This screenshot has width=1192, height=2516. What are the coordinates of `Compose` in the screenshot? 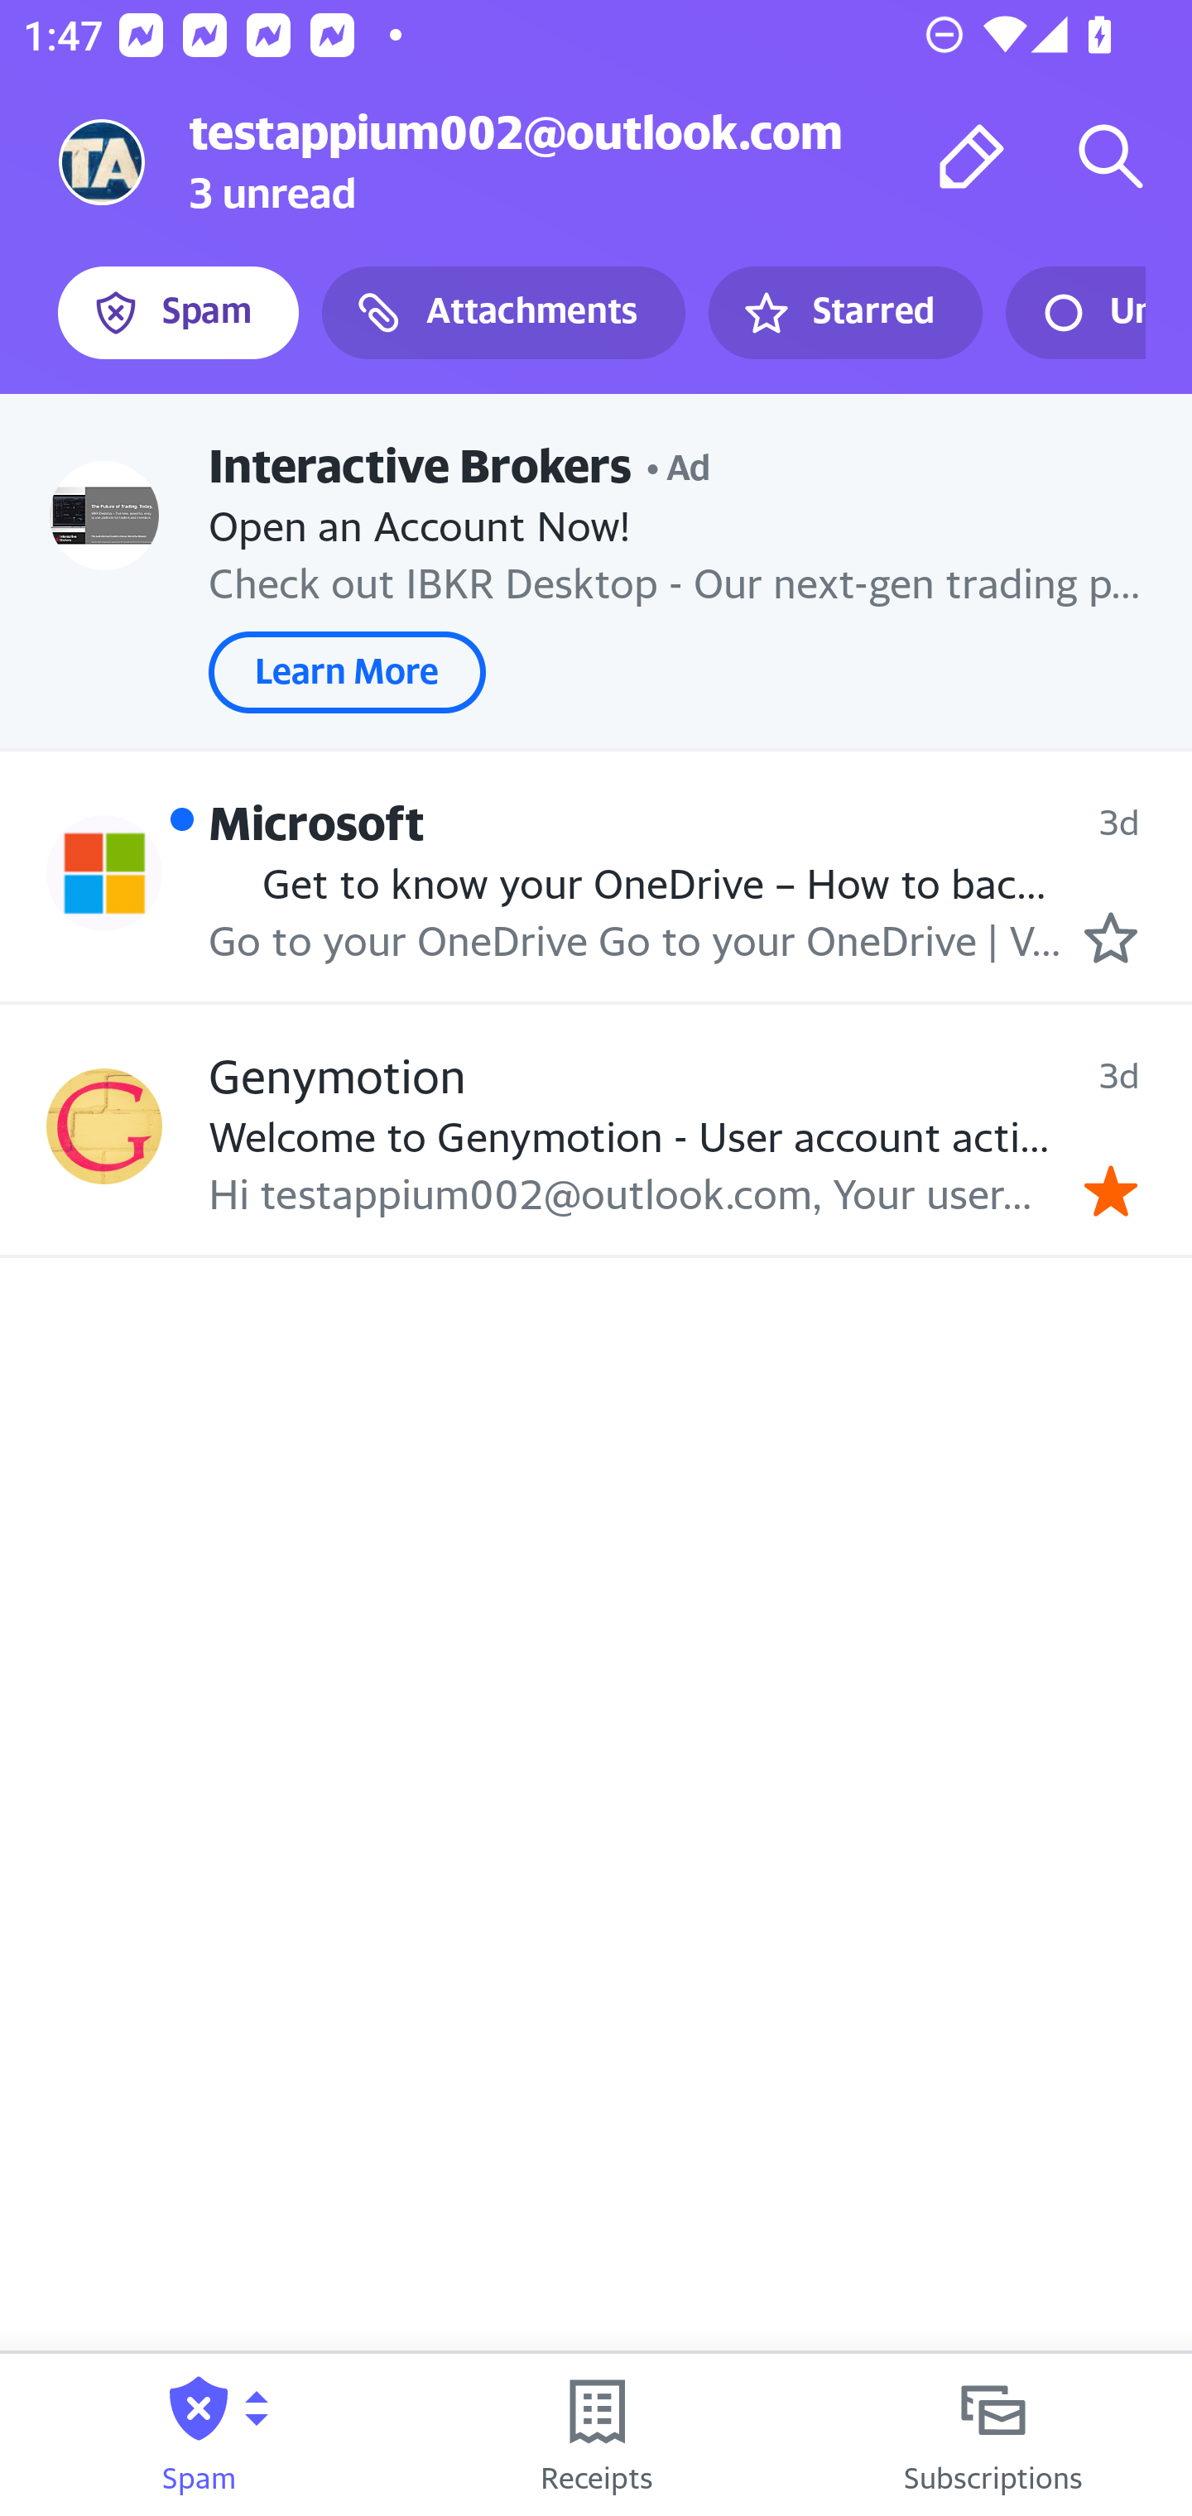 It's located at (972, 156).